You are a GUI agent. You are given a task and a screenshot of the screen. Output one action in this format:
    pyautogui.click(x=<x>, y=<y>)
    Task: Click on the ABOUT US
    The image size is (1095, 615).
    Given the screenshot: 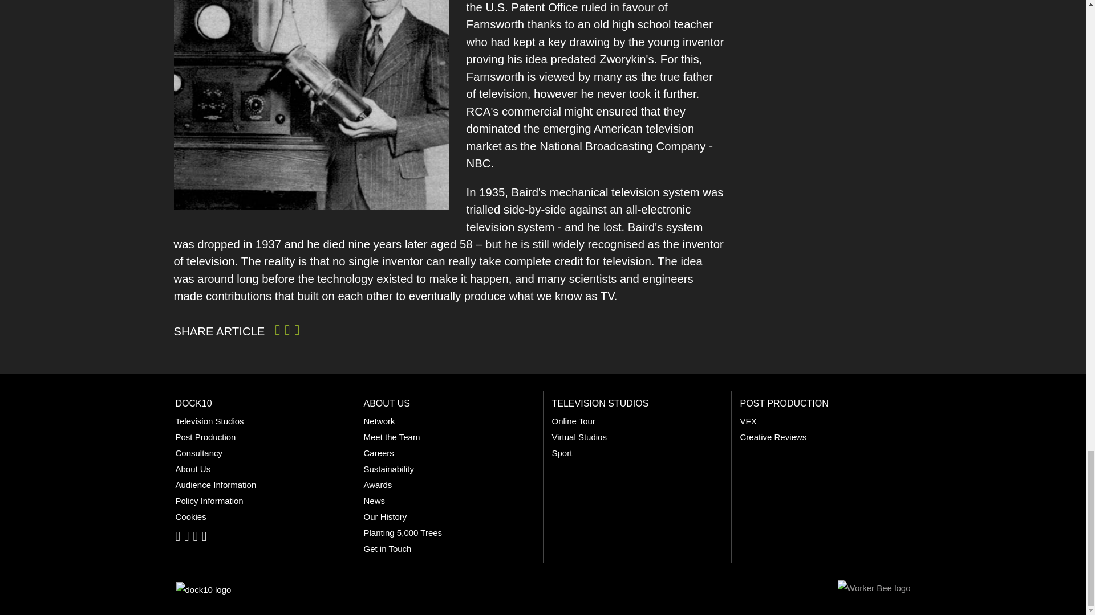 What is the action you would take?
    pyautogui.click(x=387, y=403)
    